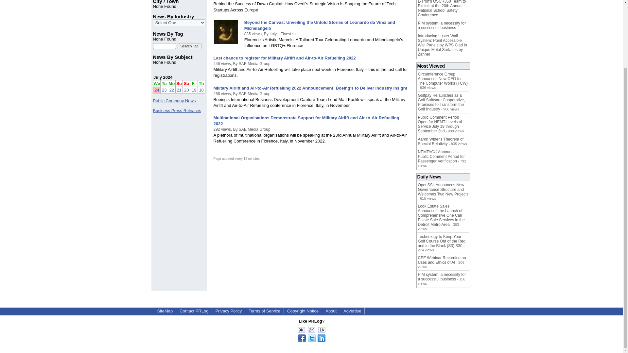 Image resolution: width=628 pixels, height=353 pixels. Describe the element at coordinates (201, 90) in the screenshot. I see `18` at that location.